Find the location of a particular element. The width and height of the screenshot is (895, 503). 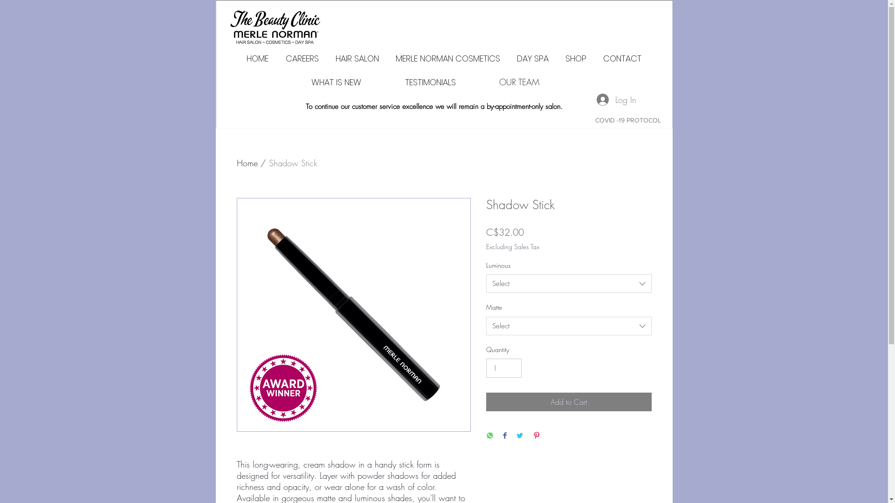

TESTIMONIALS is located at coordinates (430, 82).